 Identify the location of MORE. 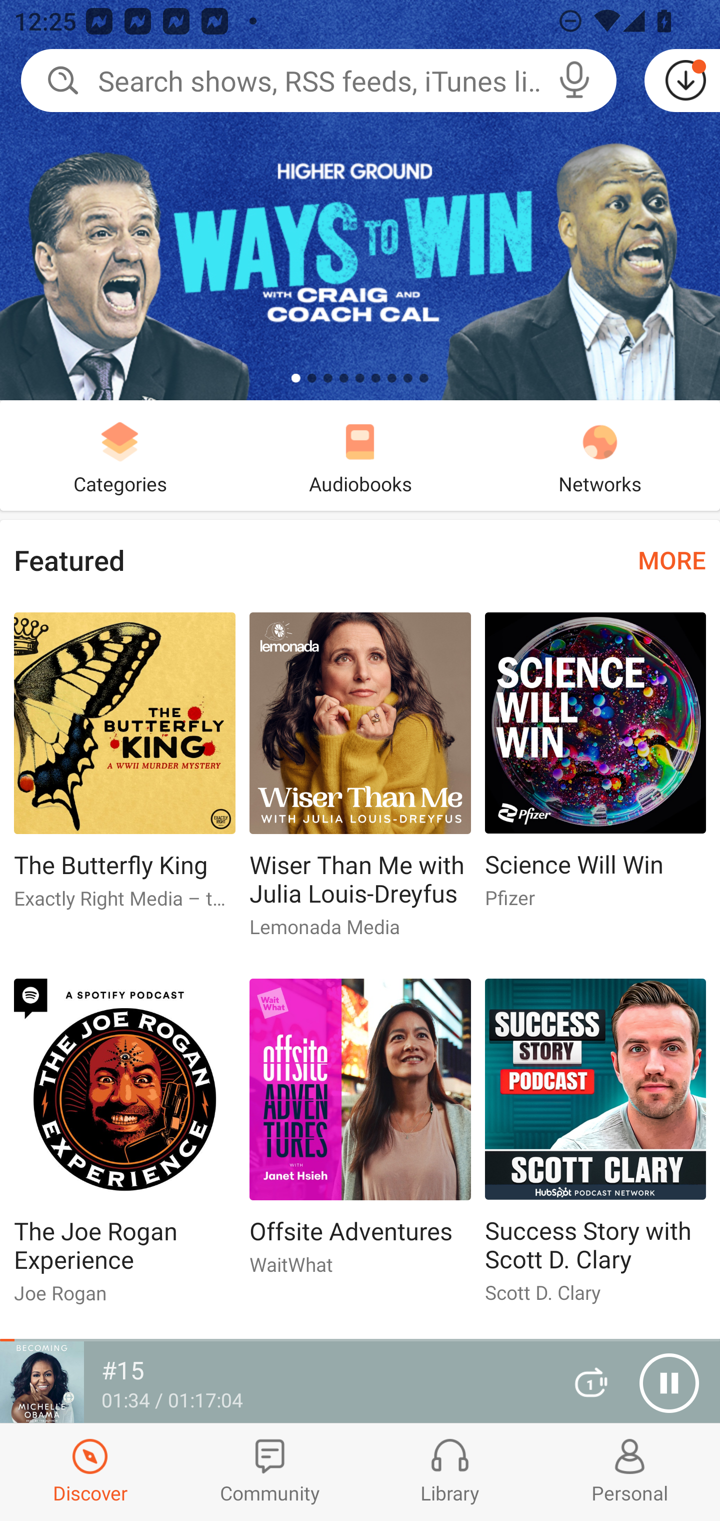
(672, 559).